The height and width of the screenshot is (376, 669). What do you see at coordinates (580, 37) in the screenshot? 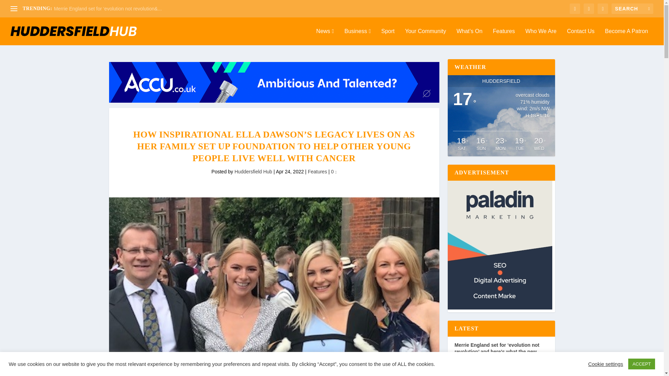
I see `Contact Us` at bounding box center [580, 37].